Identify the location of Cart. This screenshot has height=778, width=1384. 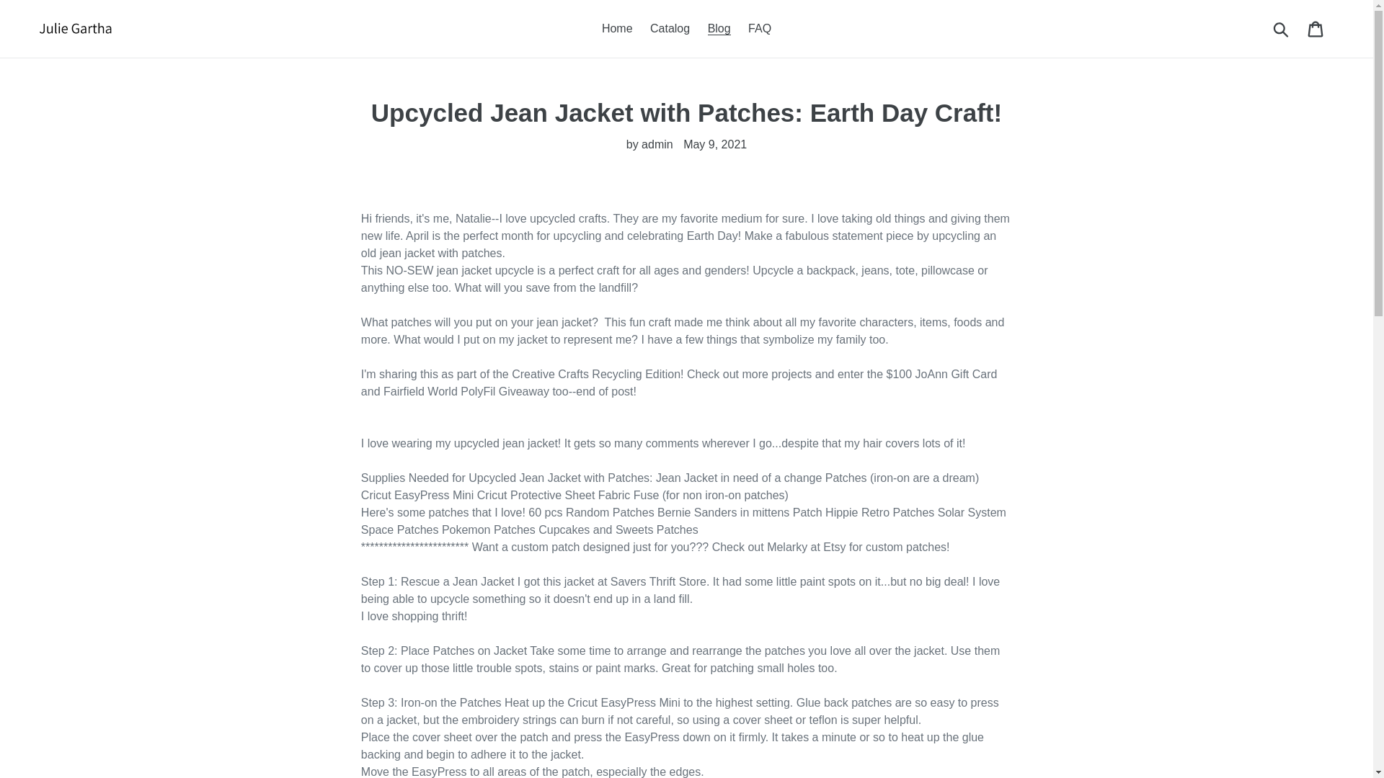
(1316, 29).